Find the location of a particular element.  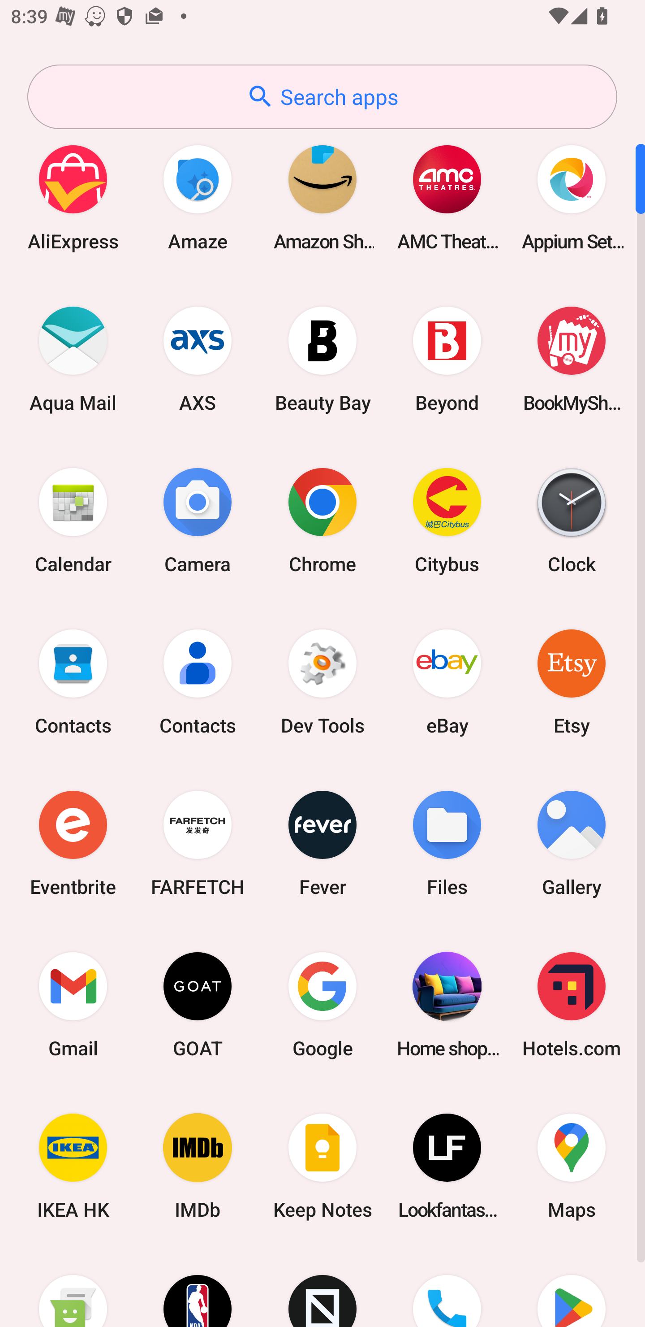

Calendar is located at coordinates (73, 520).